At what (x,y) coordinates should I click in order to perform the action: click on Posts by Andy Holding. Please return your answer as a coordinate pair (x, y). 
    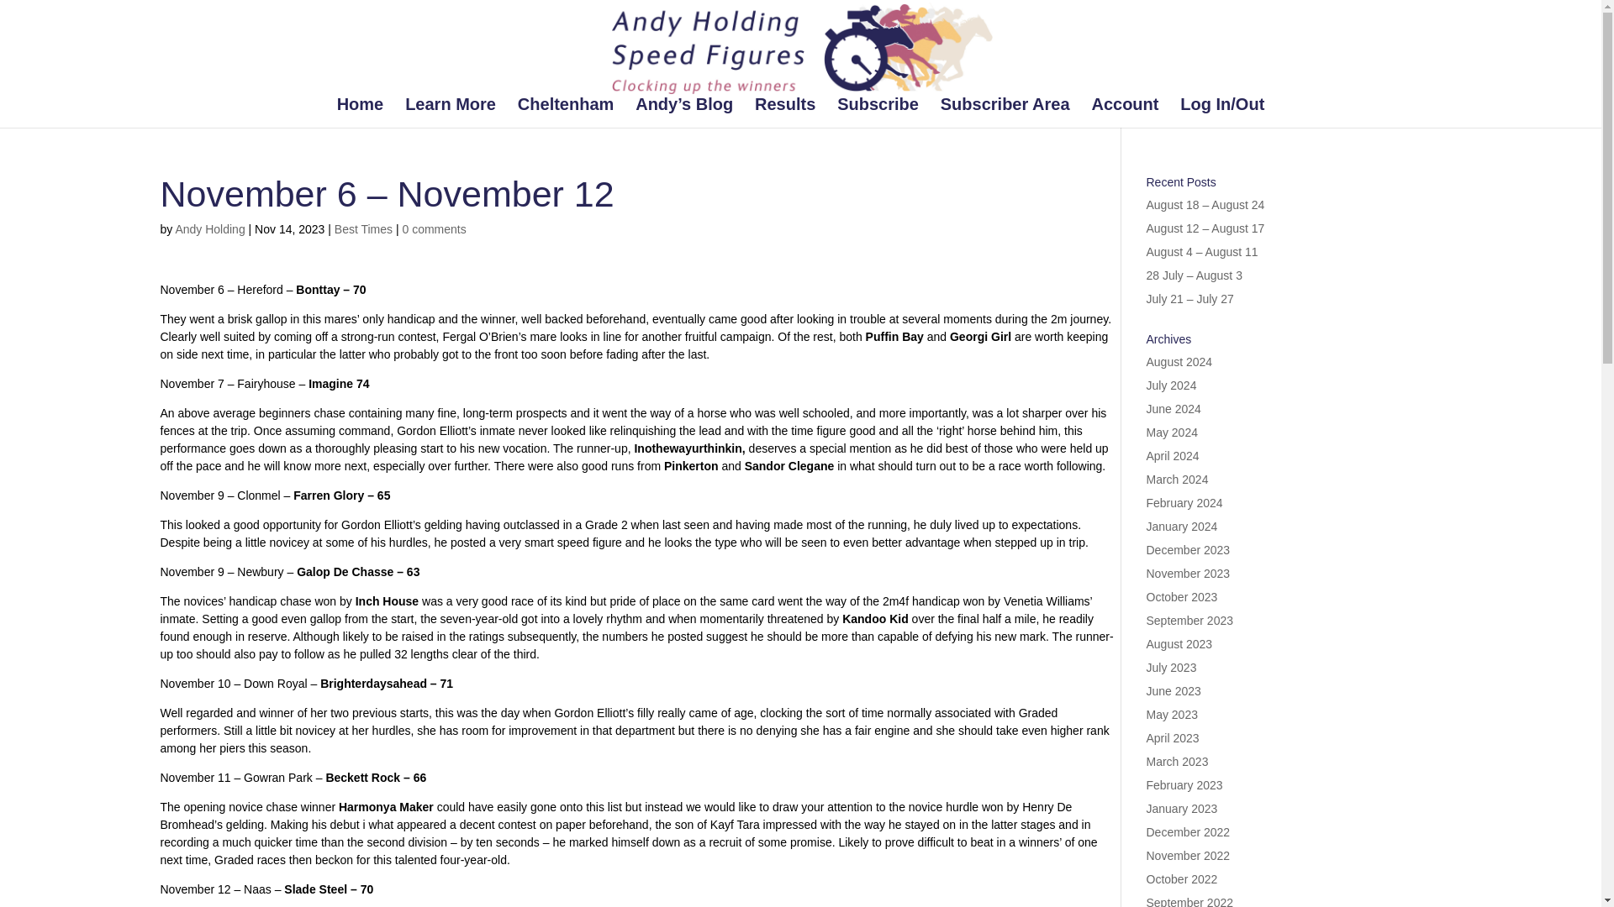
    Looking at the image, I should click on (209, 228).